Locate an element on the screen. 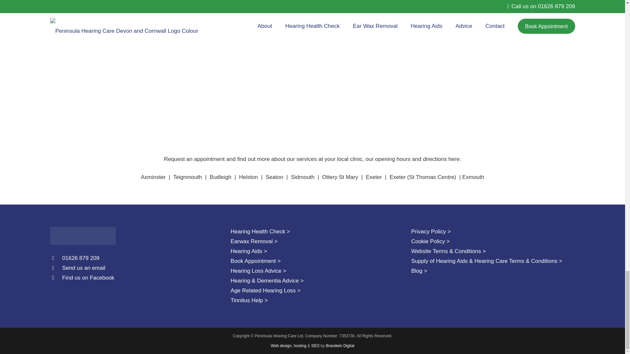 This screenshot has width=630, height=354. Ottery St Mary is located at coordinates (340, 177).